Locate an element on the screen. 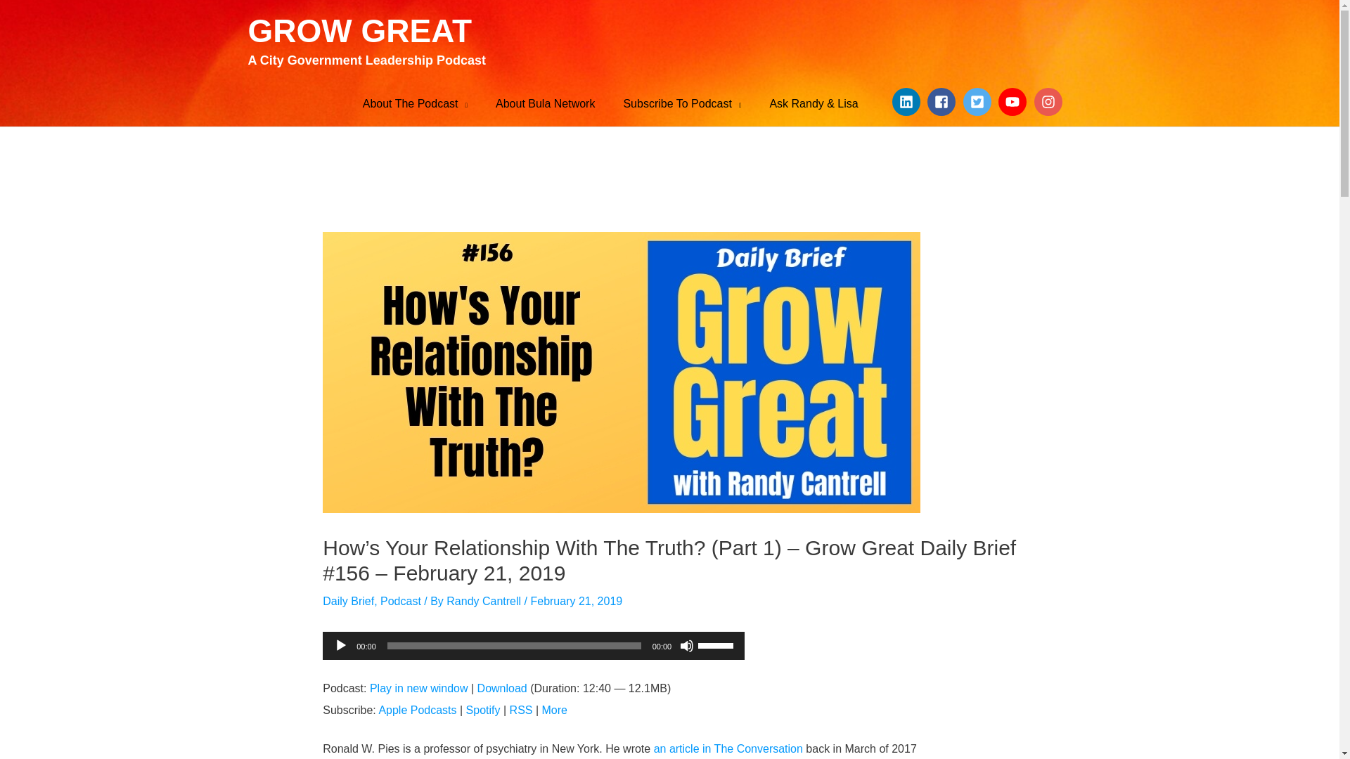 The image size is (1350, 759). Subscribe on Spotify is located at coordinates (483, 710).